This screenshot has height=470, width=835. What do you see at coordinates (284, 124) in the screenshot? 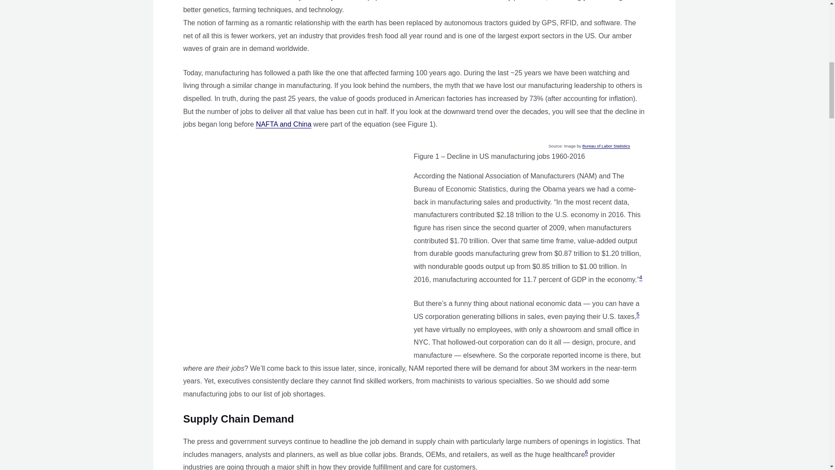
I see `NAFTA and China` at bounding box center [284, 124].